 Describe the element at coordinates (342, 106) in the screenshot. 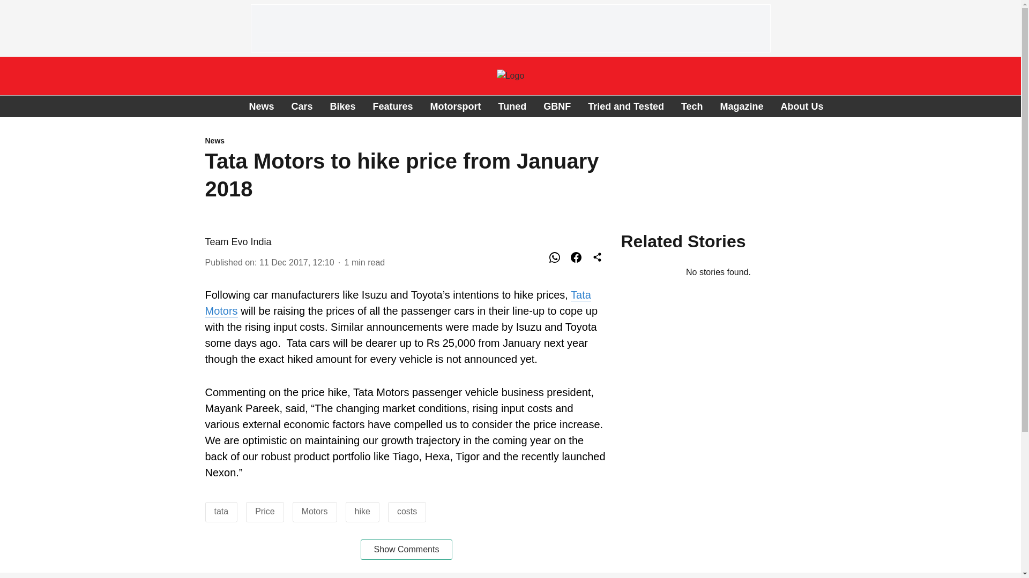

I see `Bikes` at that location.